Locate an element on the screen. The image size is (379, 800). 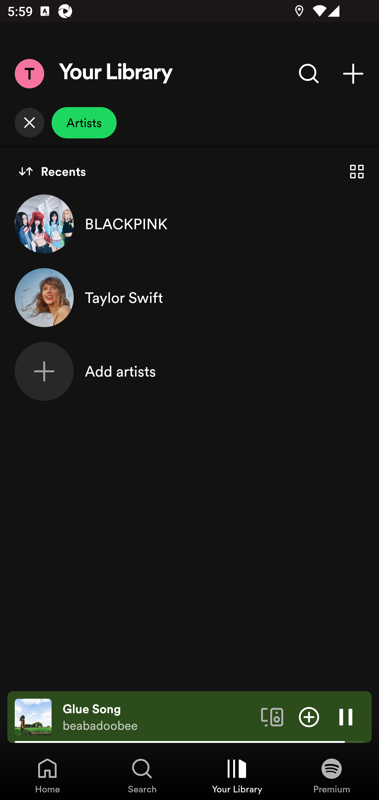
Add item is located at coordinates (309, 717).